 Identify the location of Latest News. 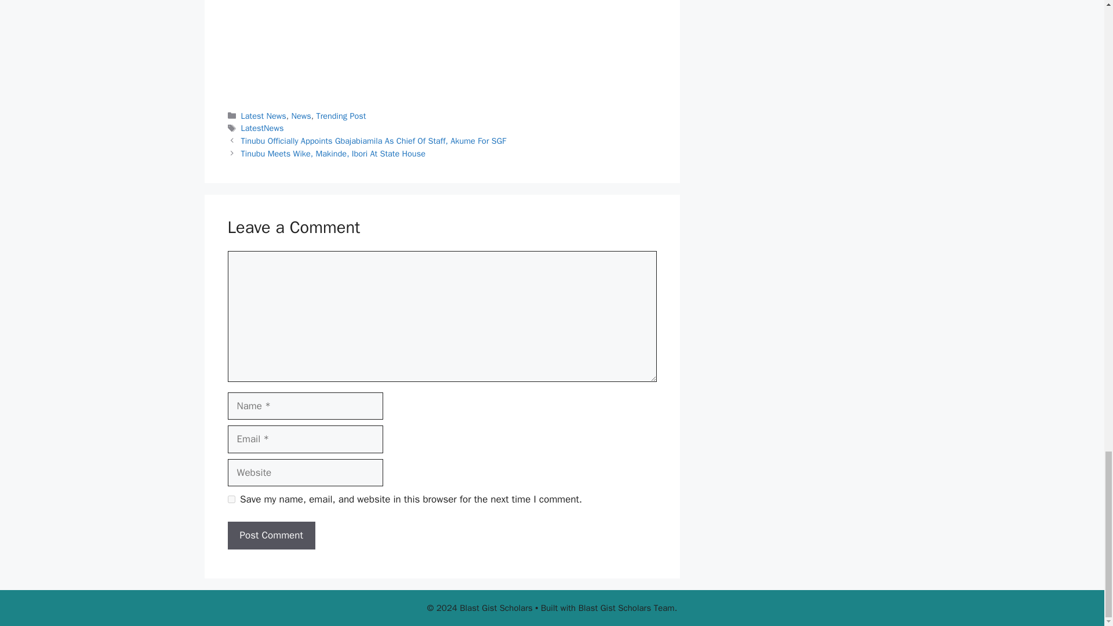
(263, 116).